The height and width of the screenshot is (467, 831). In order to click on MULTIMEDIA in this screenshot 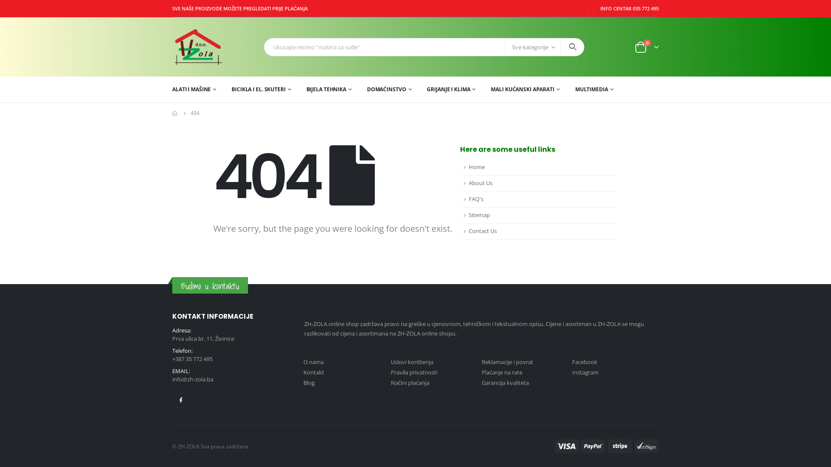, I will do `click(595, 90)`.